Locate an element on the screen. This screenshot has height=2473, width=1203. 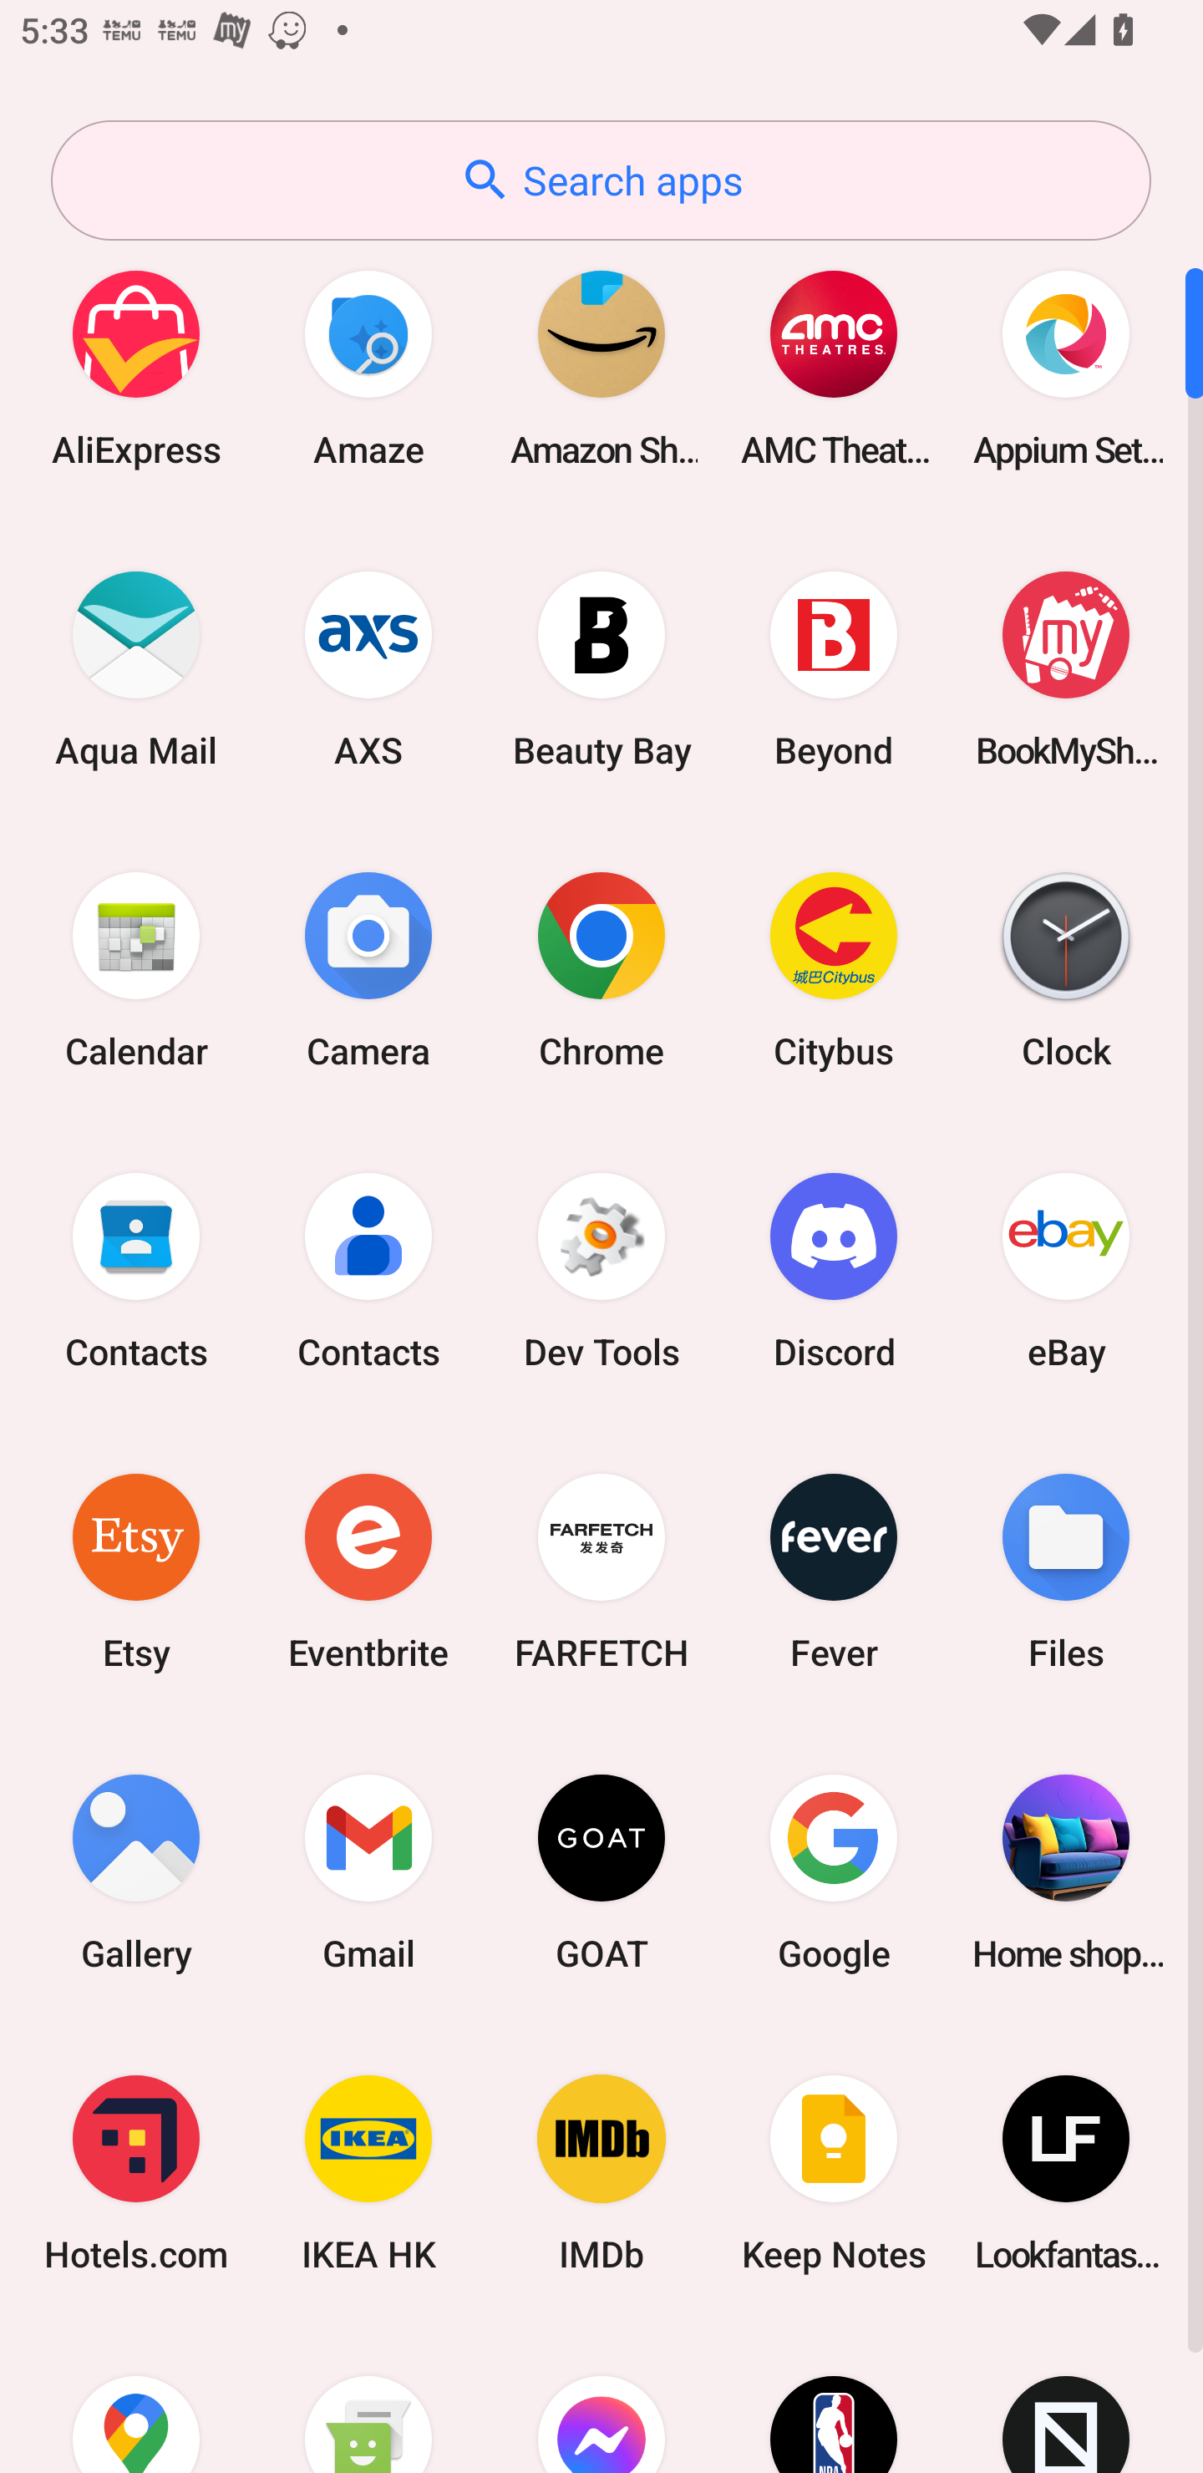
Keep Notes is located at coordinates (834, 2174).